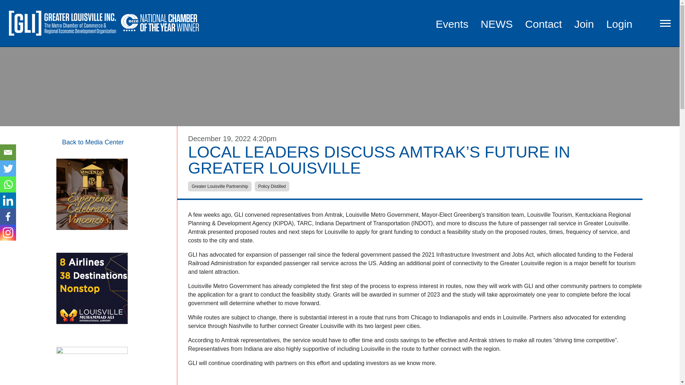 The height and width of the screenshot is (385, 685). I want to click on Join, so click(584, 24).